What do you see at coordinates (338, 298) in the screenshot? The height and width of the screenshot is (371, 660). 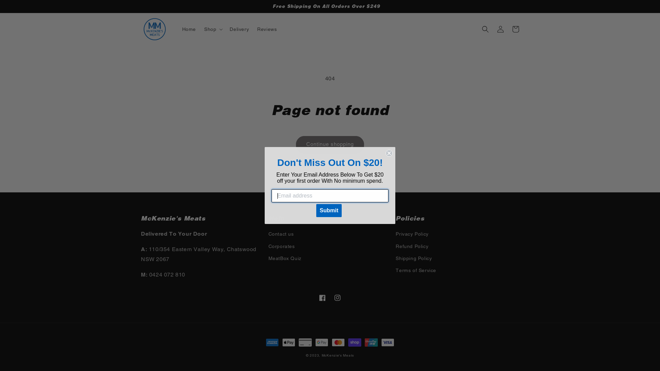 I see `Instagram` at bounding box center [338, 298].